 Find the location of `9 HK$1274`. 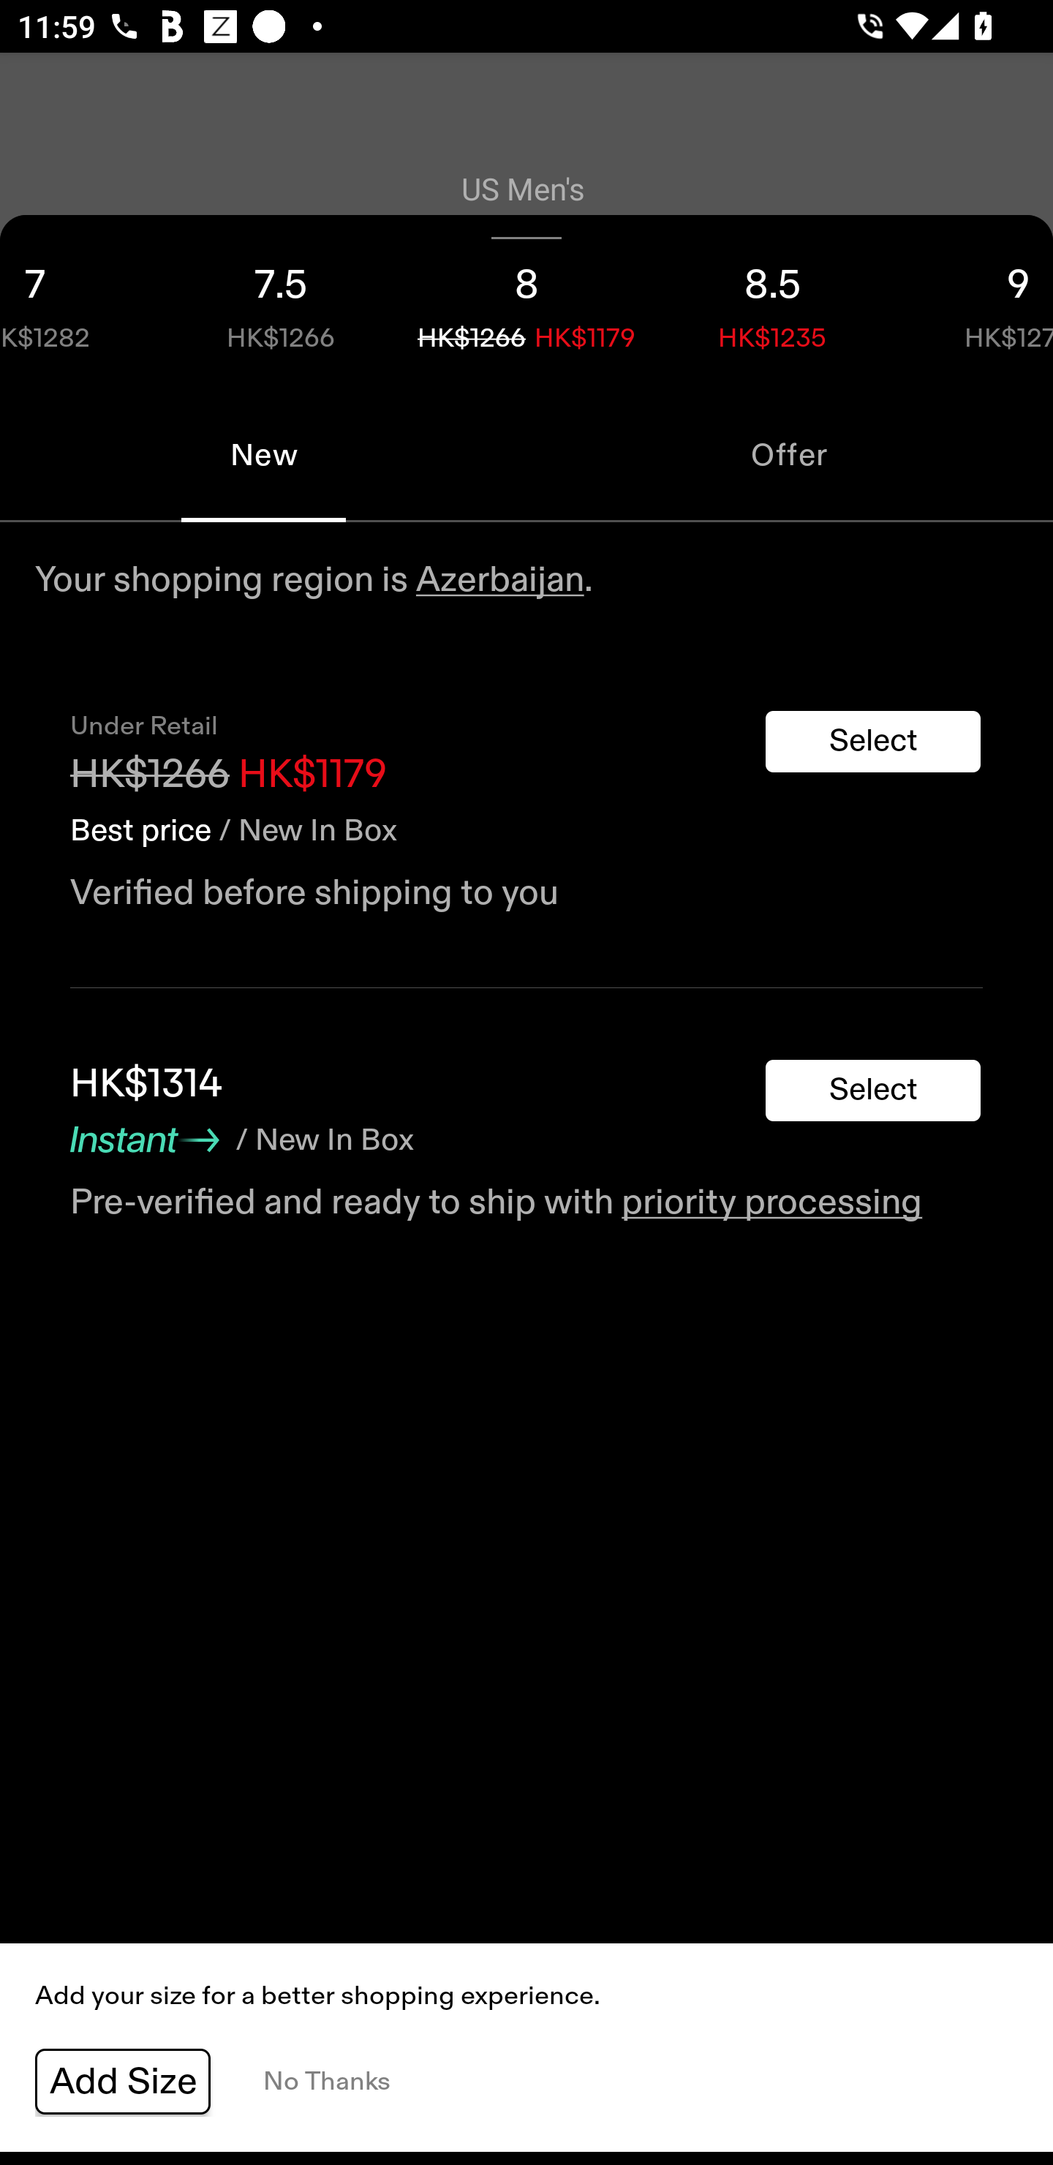

9 HK$1274 is located at coordinates (974, 301).